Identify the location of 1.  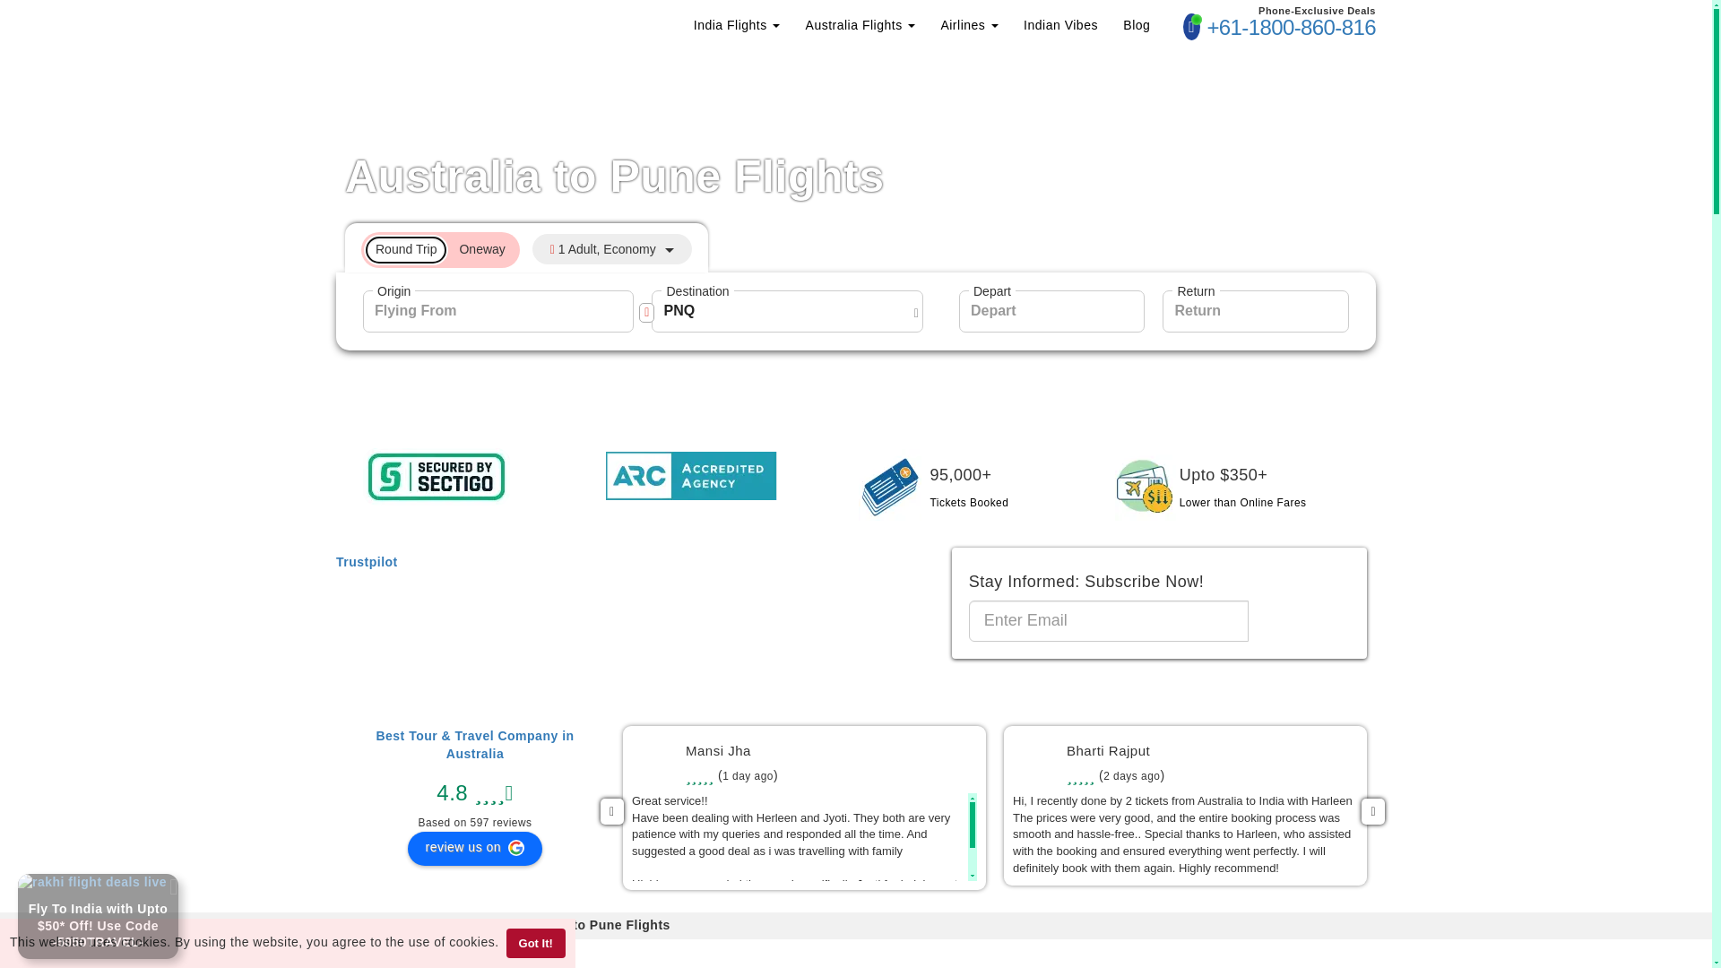
(464, 251).